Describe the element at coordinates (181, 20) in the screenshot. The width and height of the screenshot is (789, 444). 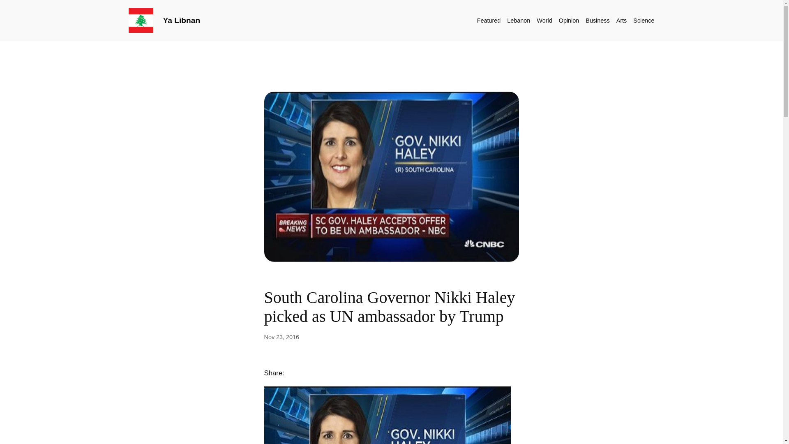
I see `Ya Libnan` at that location.